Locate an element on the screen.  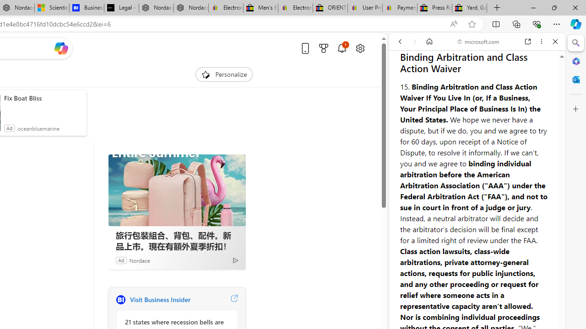
Visit Business Insider website is located at coordinates (234, 300).